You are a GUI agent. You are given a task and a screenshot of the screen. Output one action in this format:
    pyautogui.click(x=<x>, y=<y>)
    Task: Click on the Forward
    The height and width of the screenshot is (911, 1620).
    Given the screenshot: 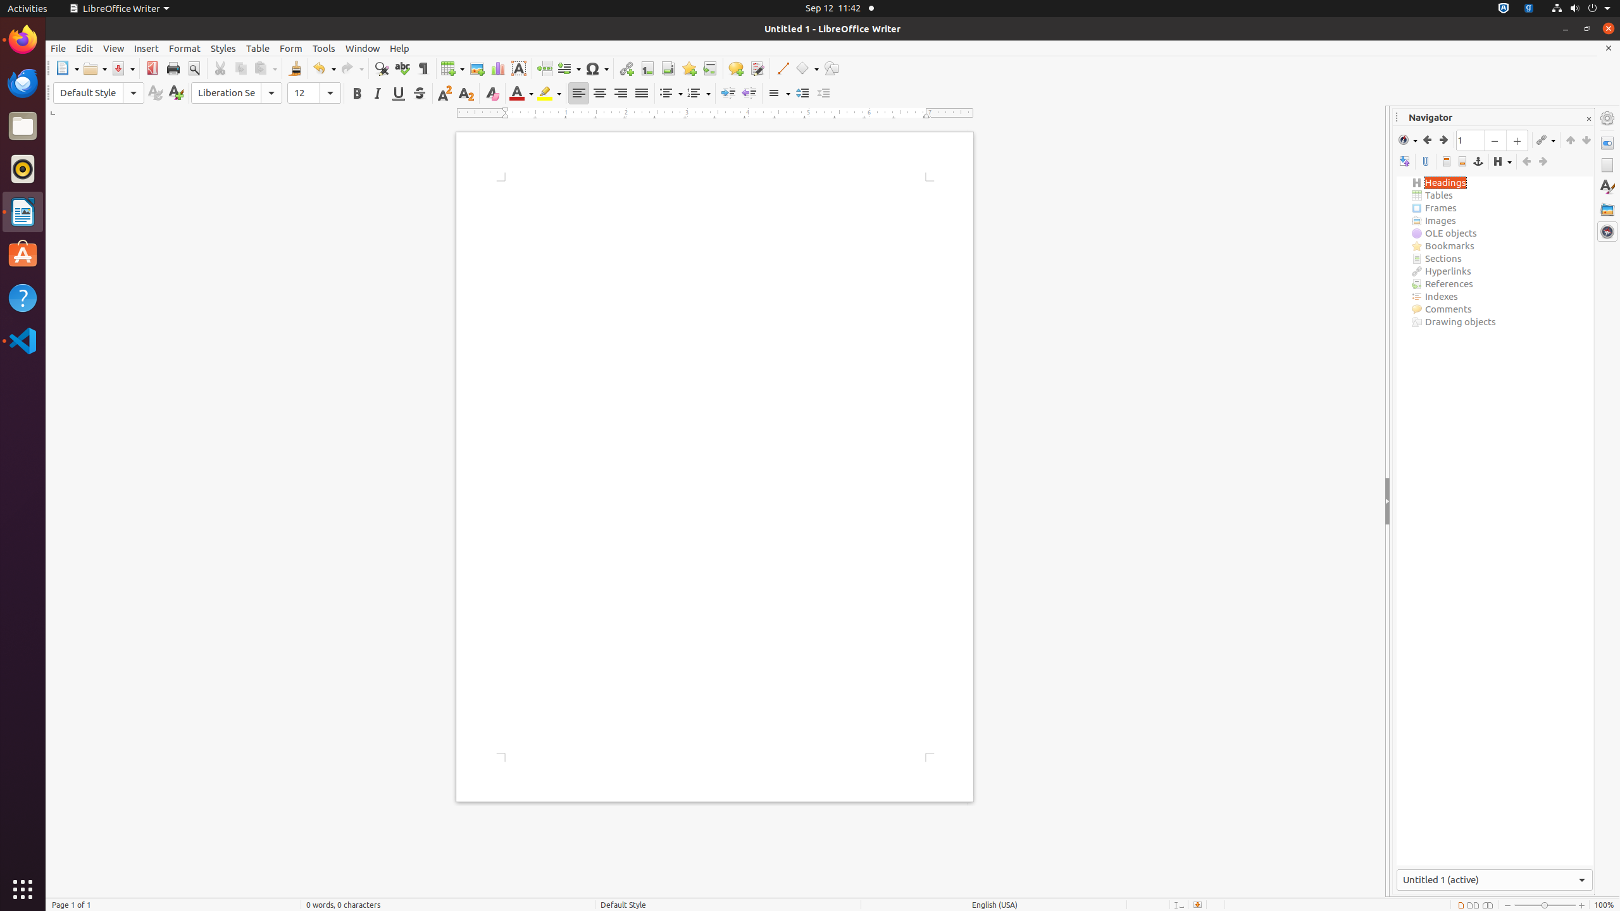 What is the action you would take?
    pyautogui.click(x=1443, y=140)
    